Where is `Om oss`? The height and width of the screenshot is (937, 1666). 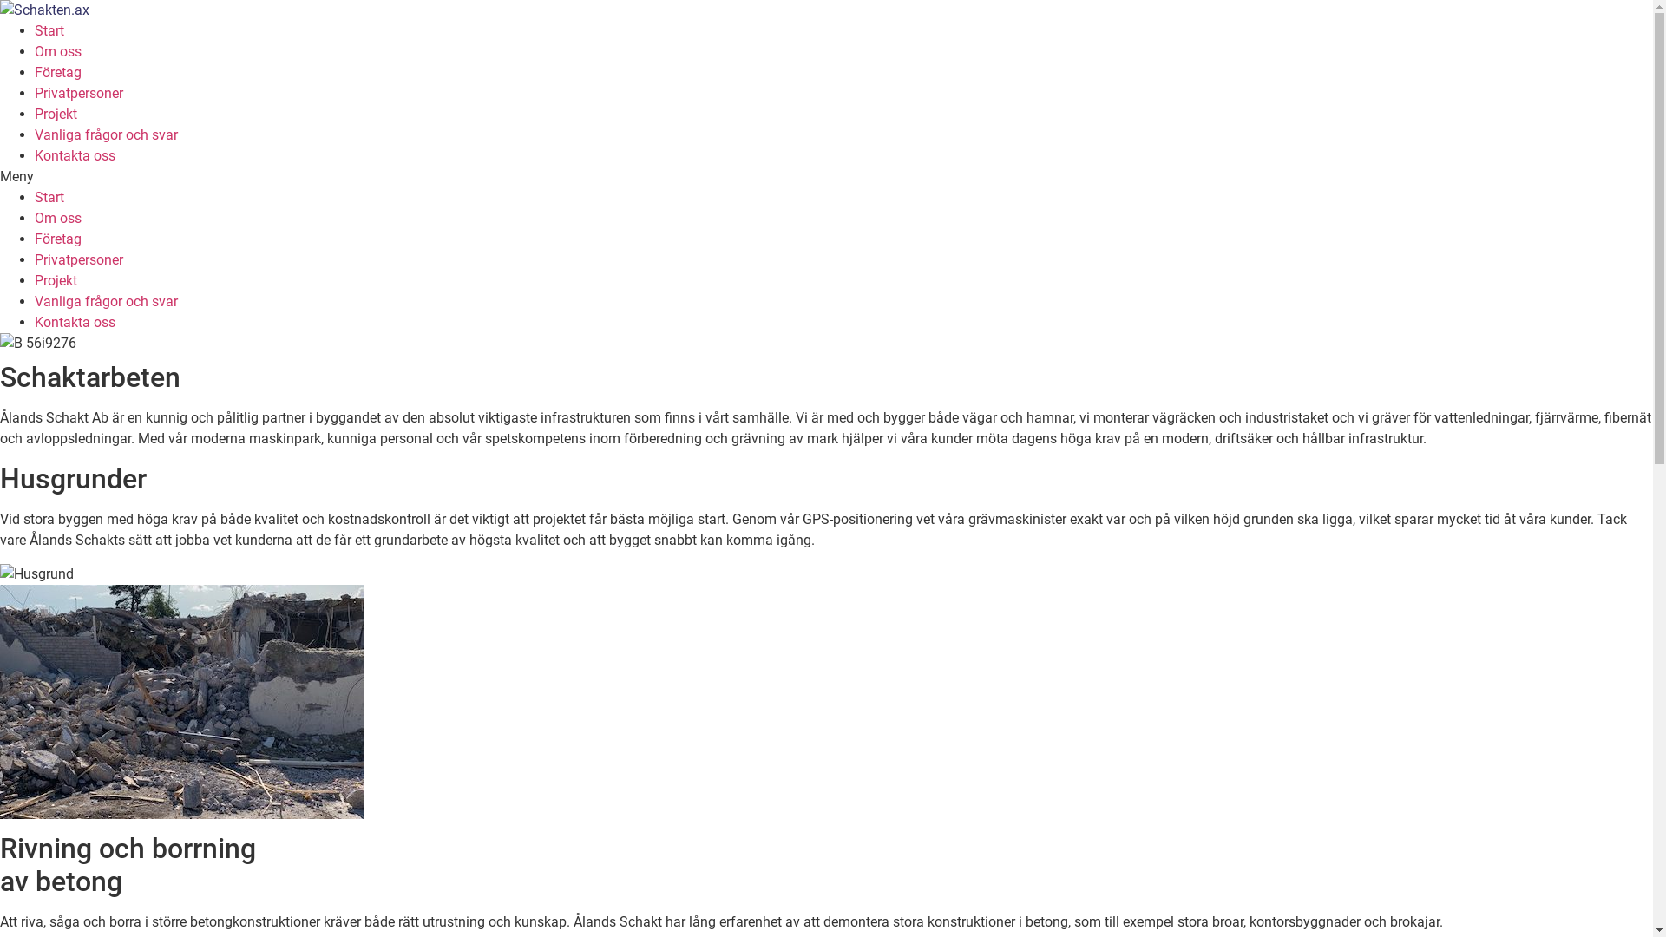
Om oss is located at coordinates (58, 52).